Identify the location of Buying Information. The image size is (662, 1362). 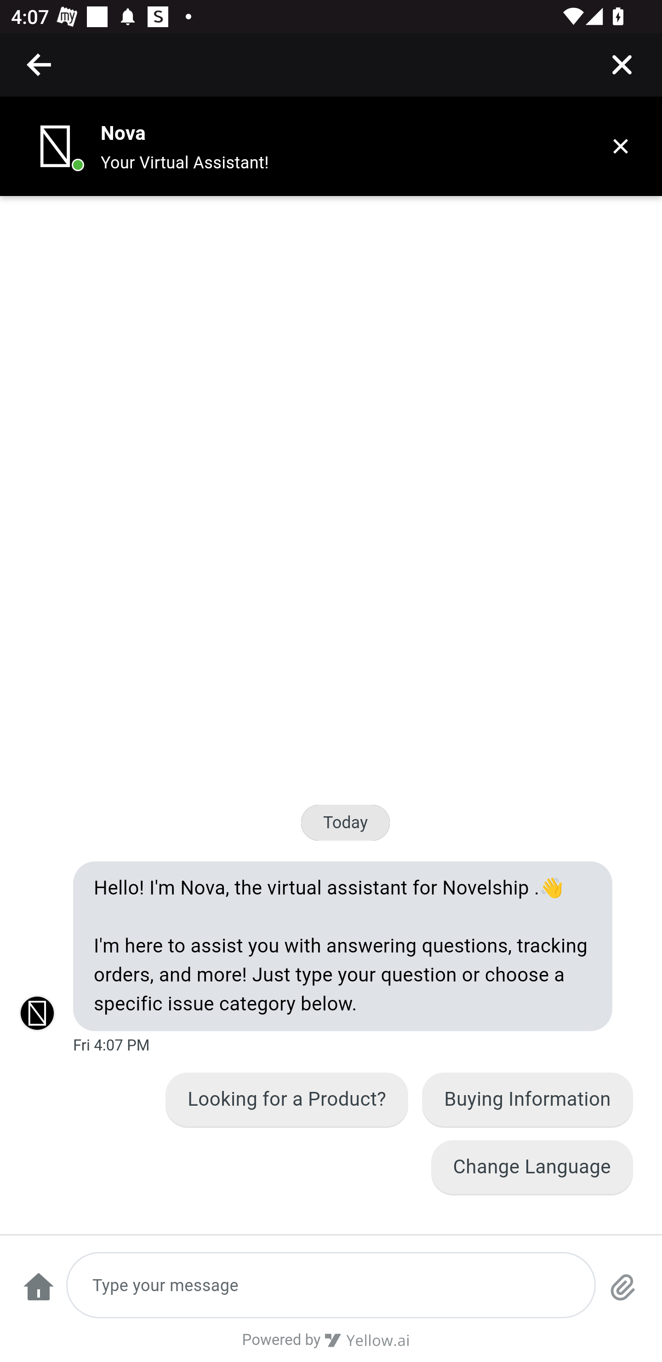
(527, 1100).